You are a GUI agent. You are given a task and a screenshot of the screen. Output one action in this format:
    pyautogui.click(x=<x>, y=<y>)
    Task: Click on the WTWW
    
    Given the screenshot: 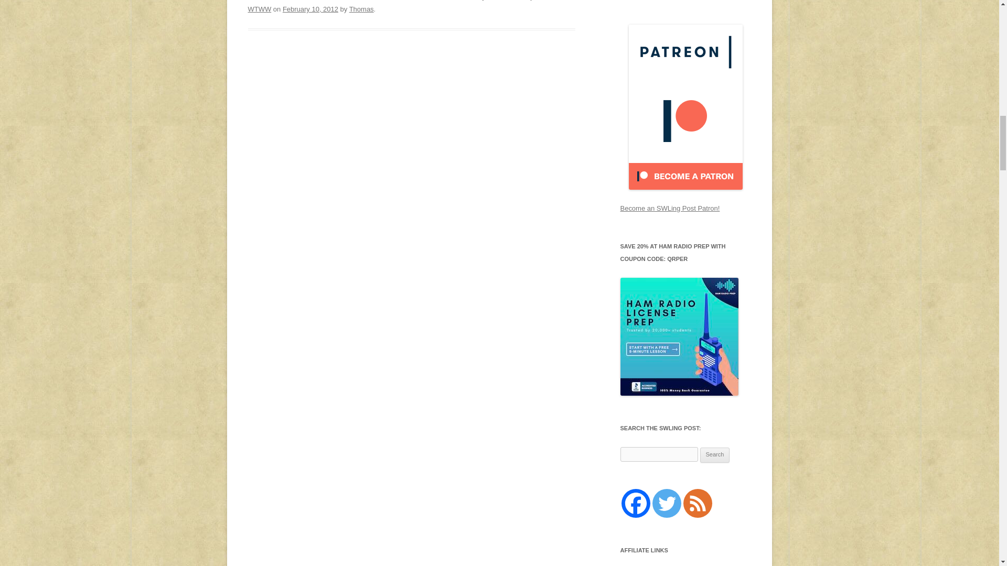 What is the action you would take?
    pyautogui.click(x=259, y=8)
    